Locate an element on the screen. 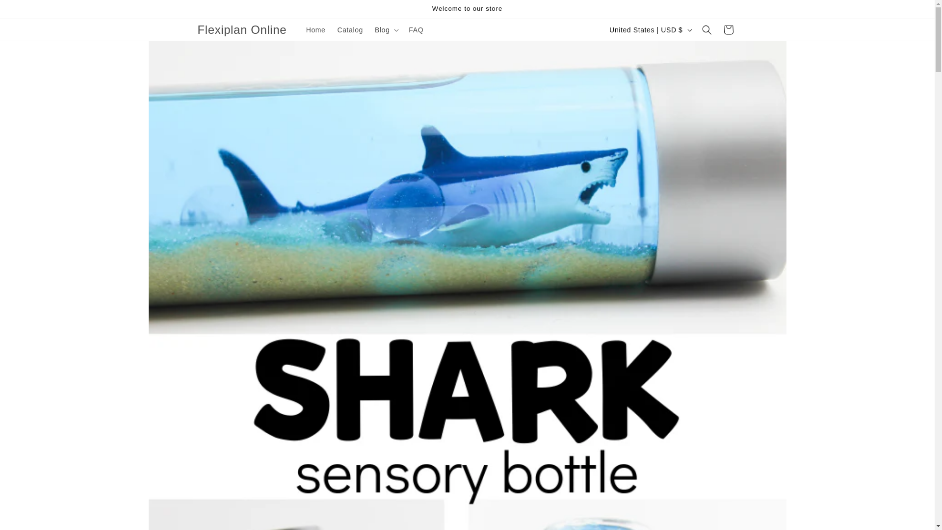  Home is located at coordinates (316, 29).